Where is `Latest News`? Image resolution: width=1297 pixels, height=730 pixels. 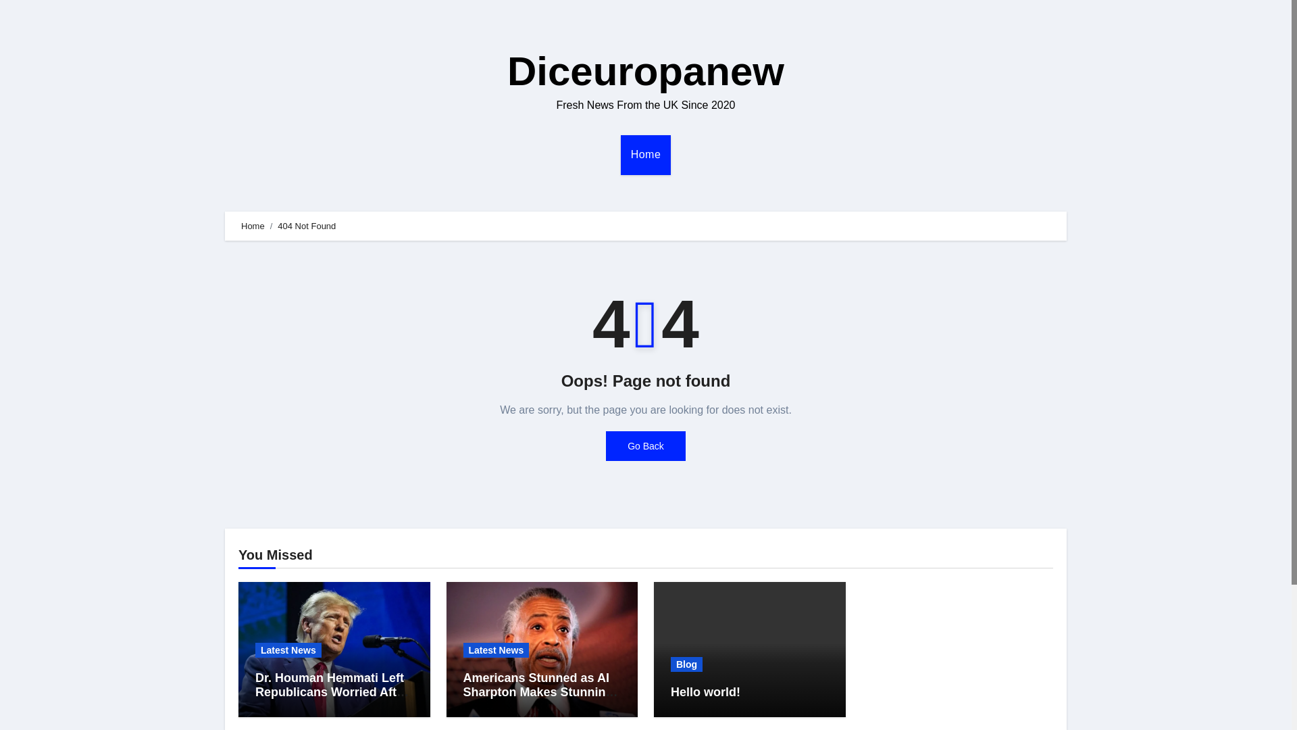
Latest News is located at coordinates (288, 650).